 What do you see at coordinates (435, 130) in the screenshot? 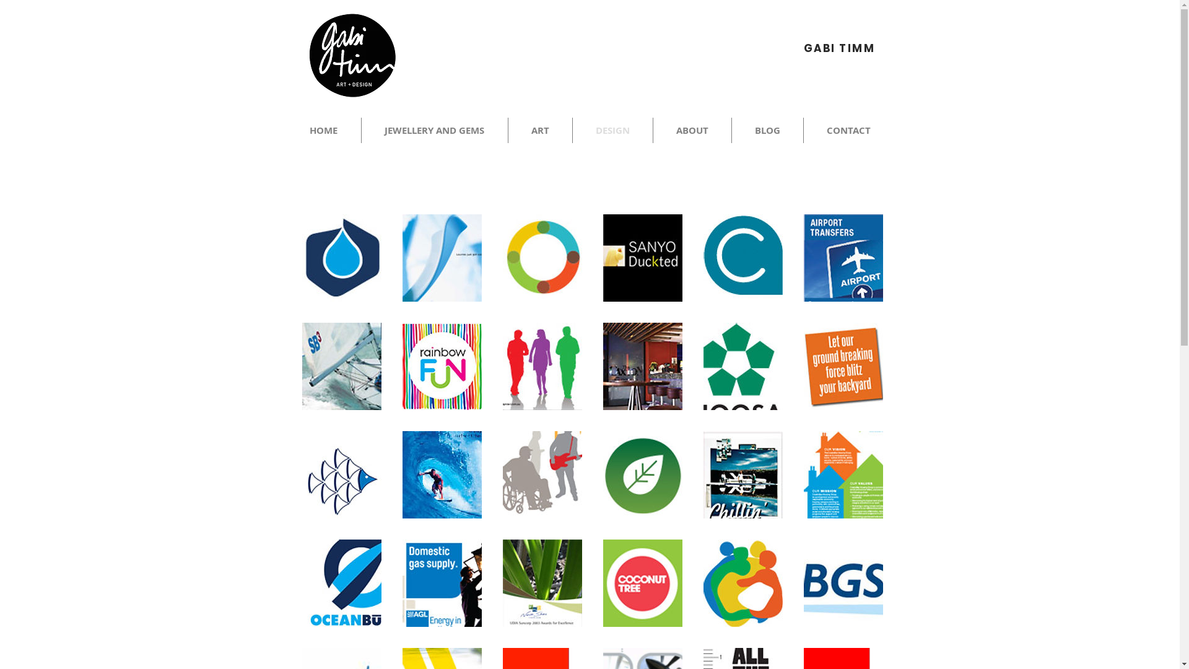
I see `JEWELLERY AND GEMS` at bounding box center [435, 130].